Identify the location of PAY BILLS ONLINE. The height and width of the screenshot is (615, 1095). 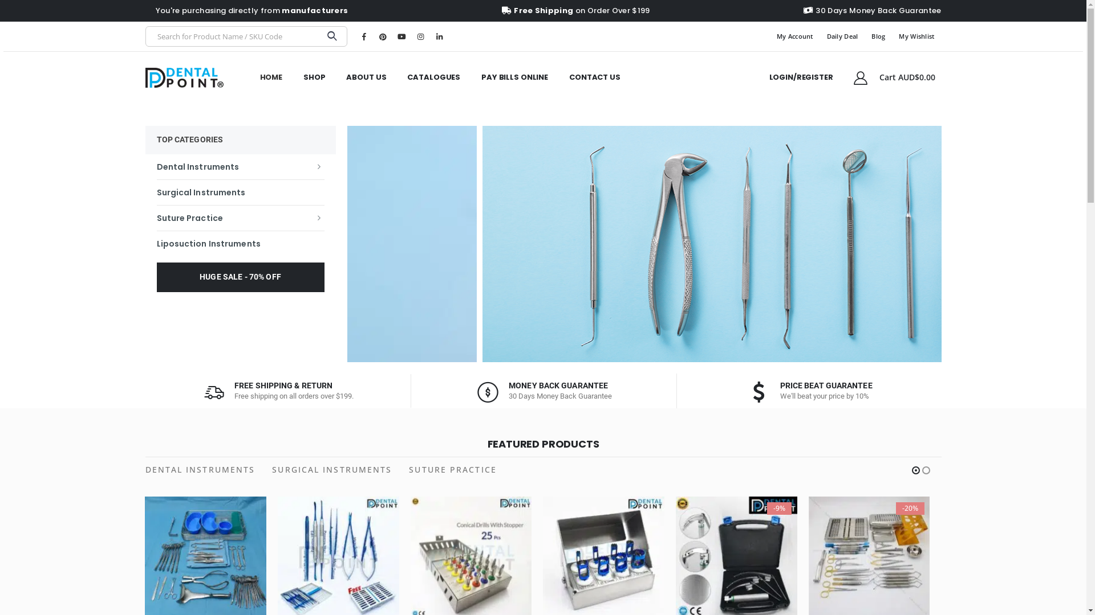
(514, 77).